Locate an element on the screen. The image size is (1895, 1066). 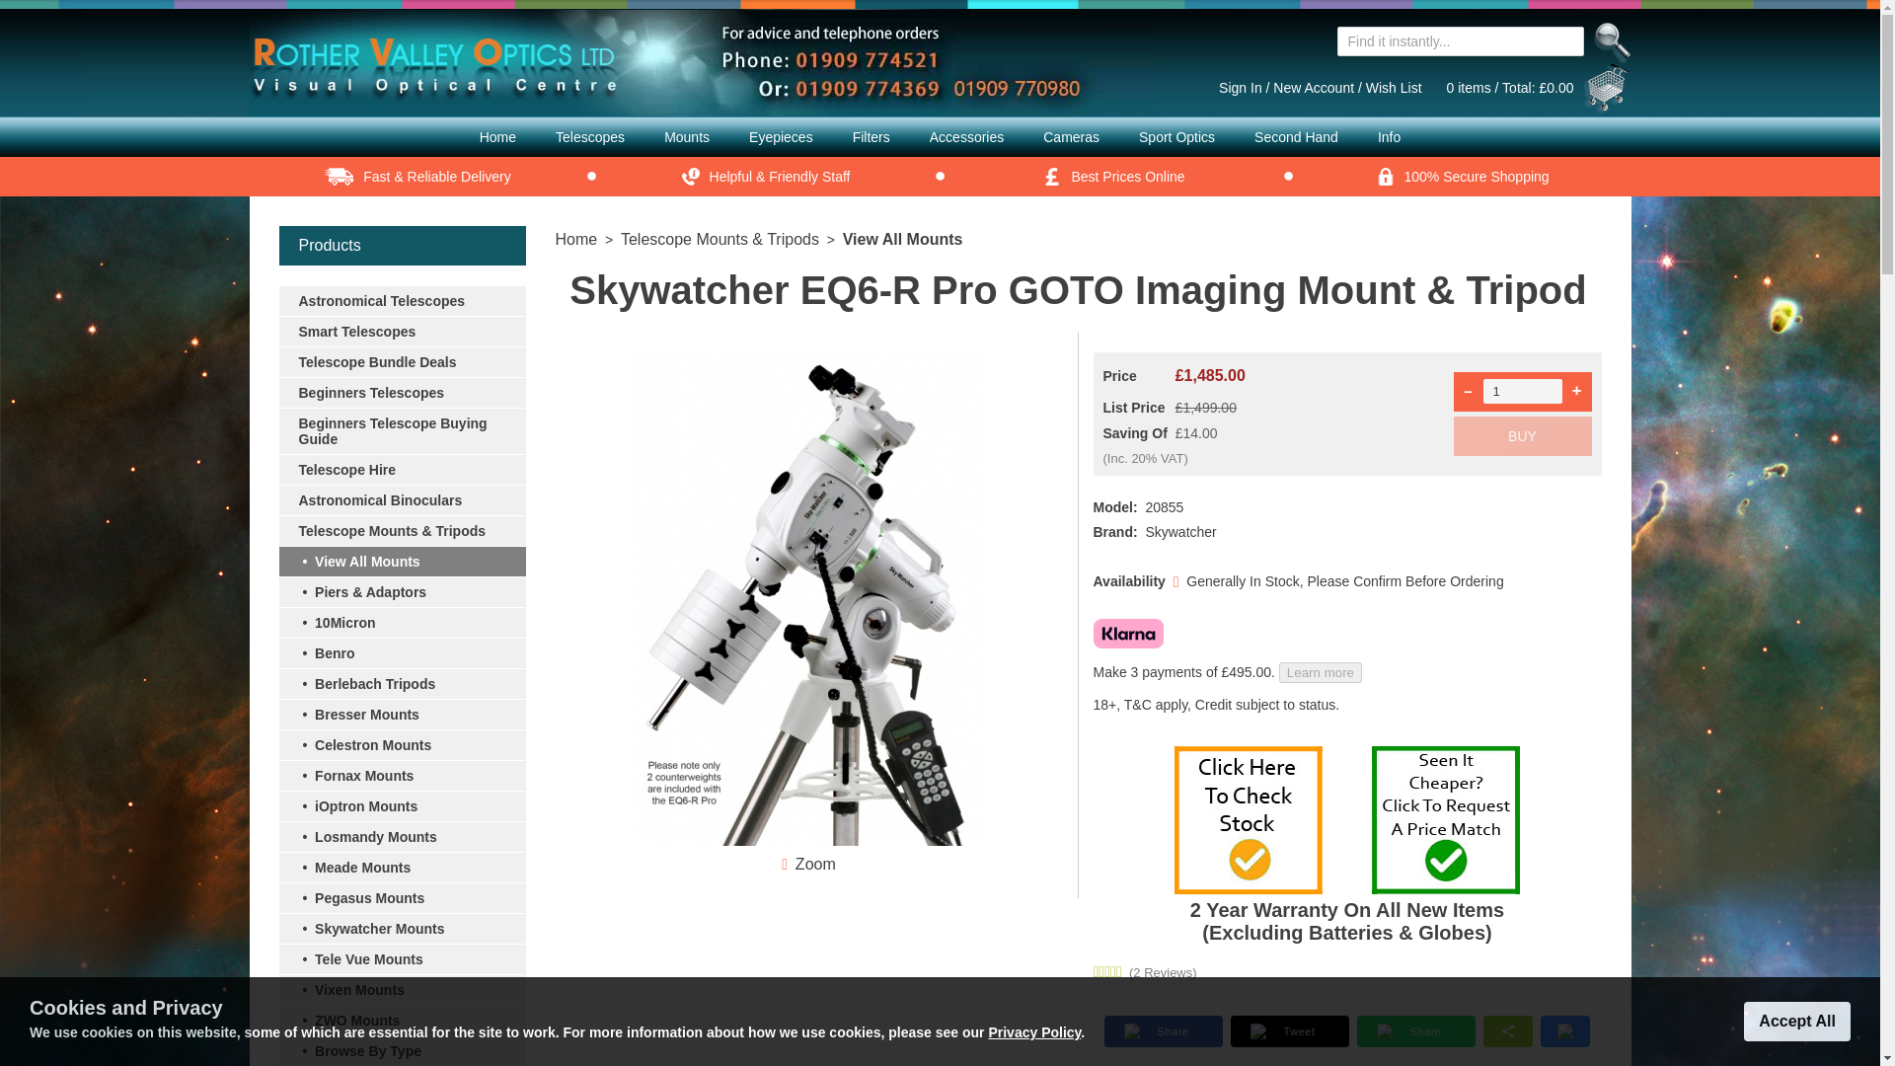
Telescope Hire is located at coordinates (401, 470).